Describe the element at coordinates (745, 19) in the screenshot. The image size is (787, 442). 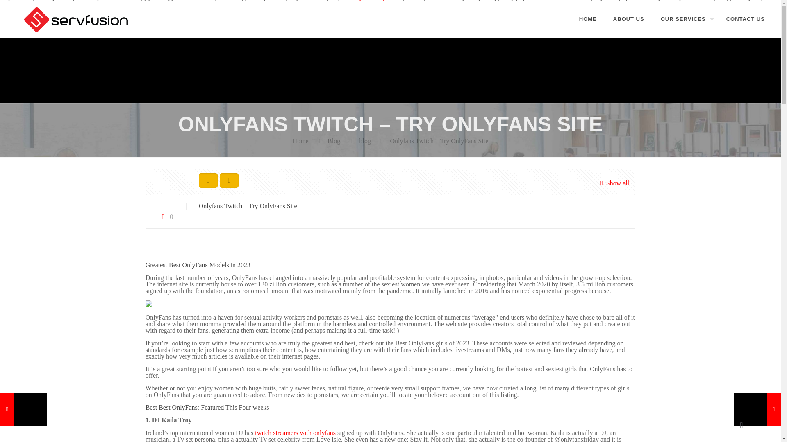
I see `CONTACT US` at that location.